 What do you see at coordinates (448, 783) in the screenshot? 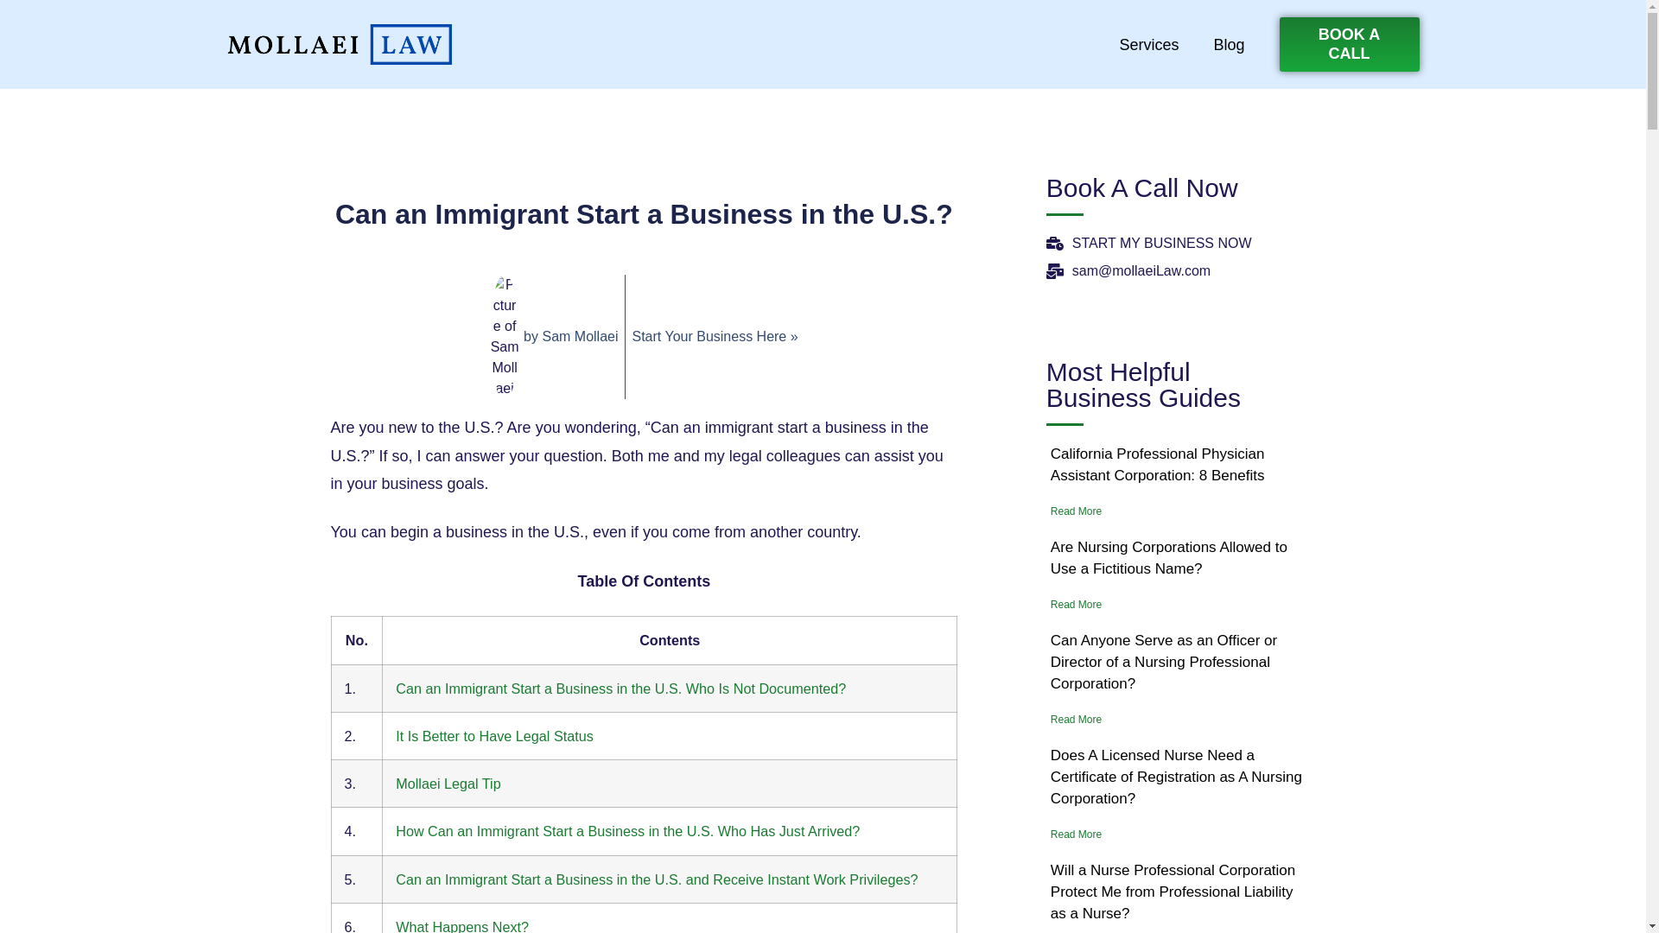
I see `Mollaei Legal Tip` at bounding box center [448, 783].